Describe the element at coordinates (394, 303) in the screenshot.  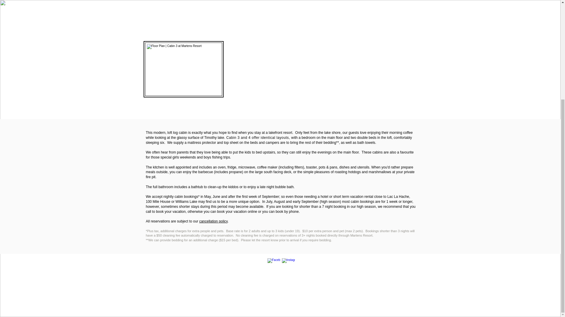
I see `TERMS AND CONDITIONS` at that location.